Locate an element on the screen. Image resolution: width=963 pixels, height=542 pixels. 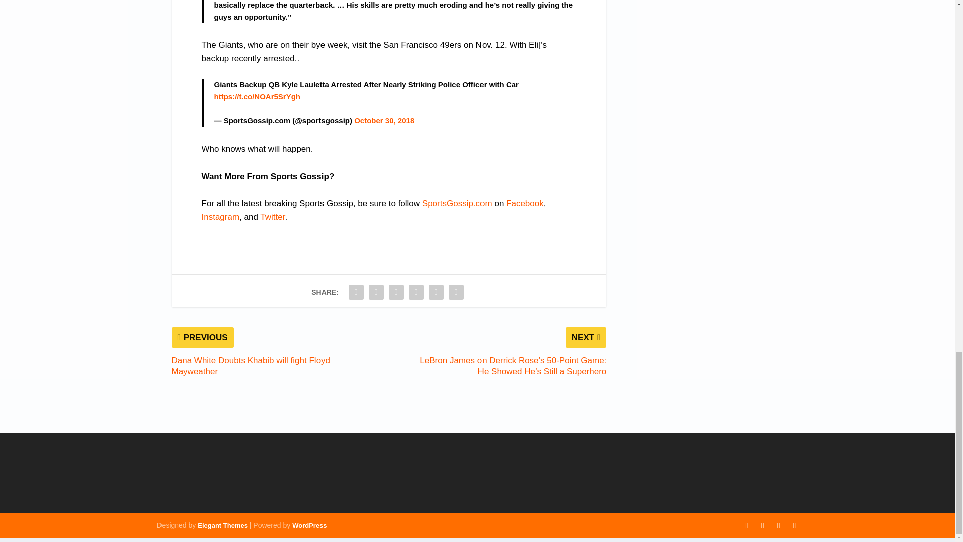
Premium WordPress Themes is located at coordinates (222, 526).